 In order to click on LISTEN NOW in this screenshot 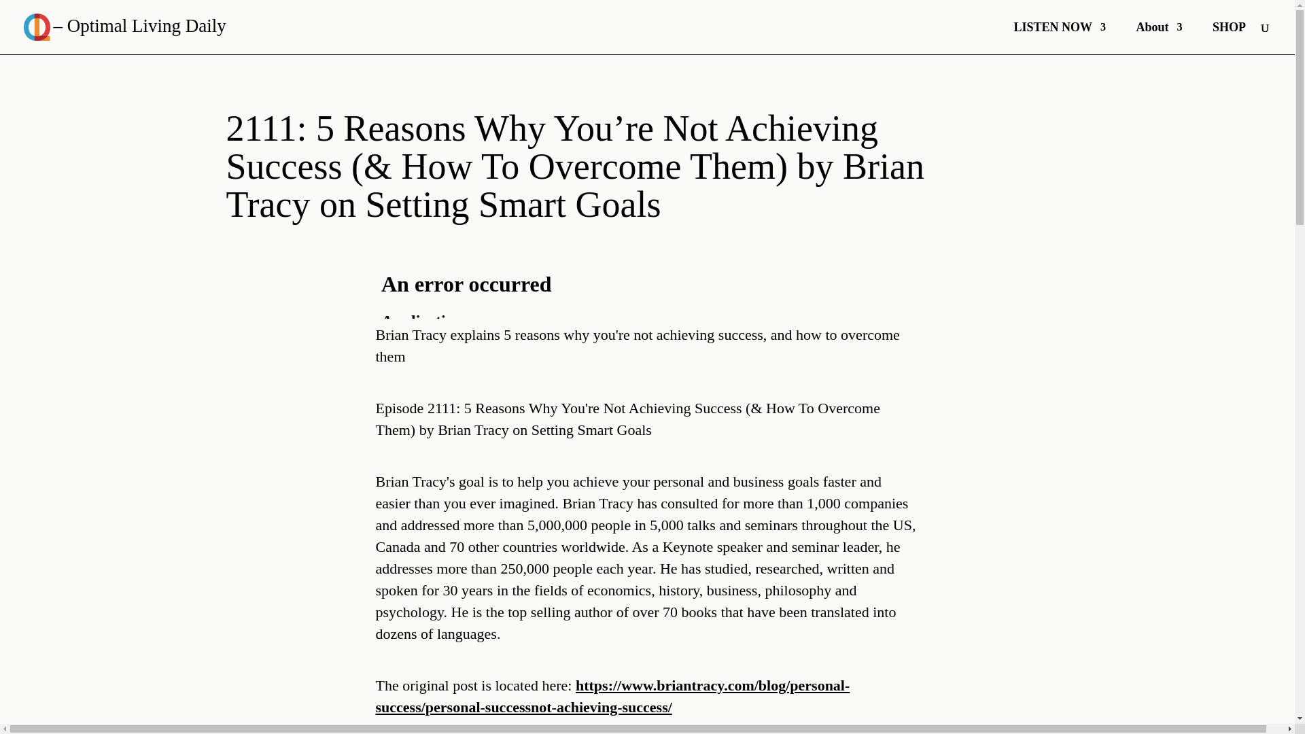, I will do `click(1059, 38)`.